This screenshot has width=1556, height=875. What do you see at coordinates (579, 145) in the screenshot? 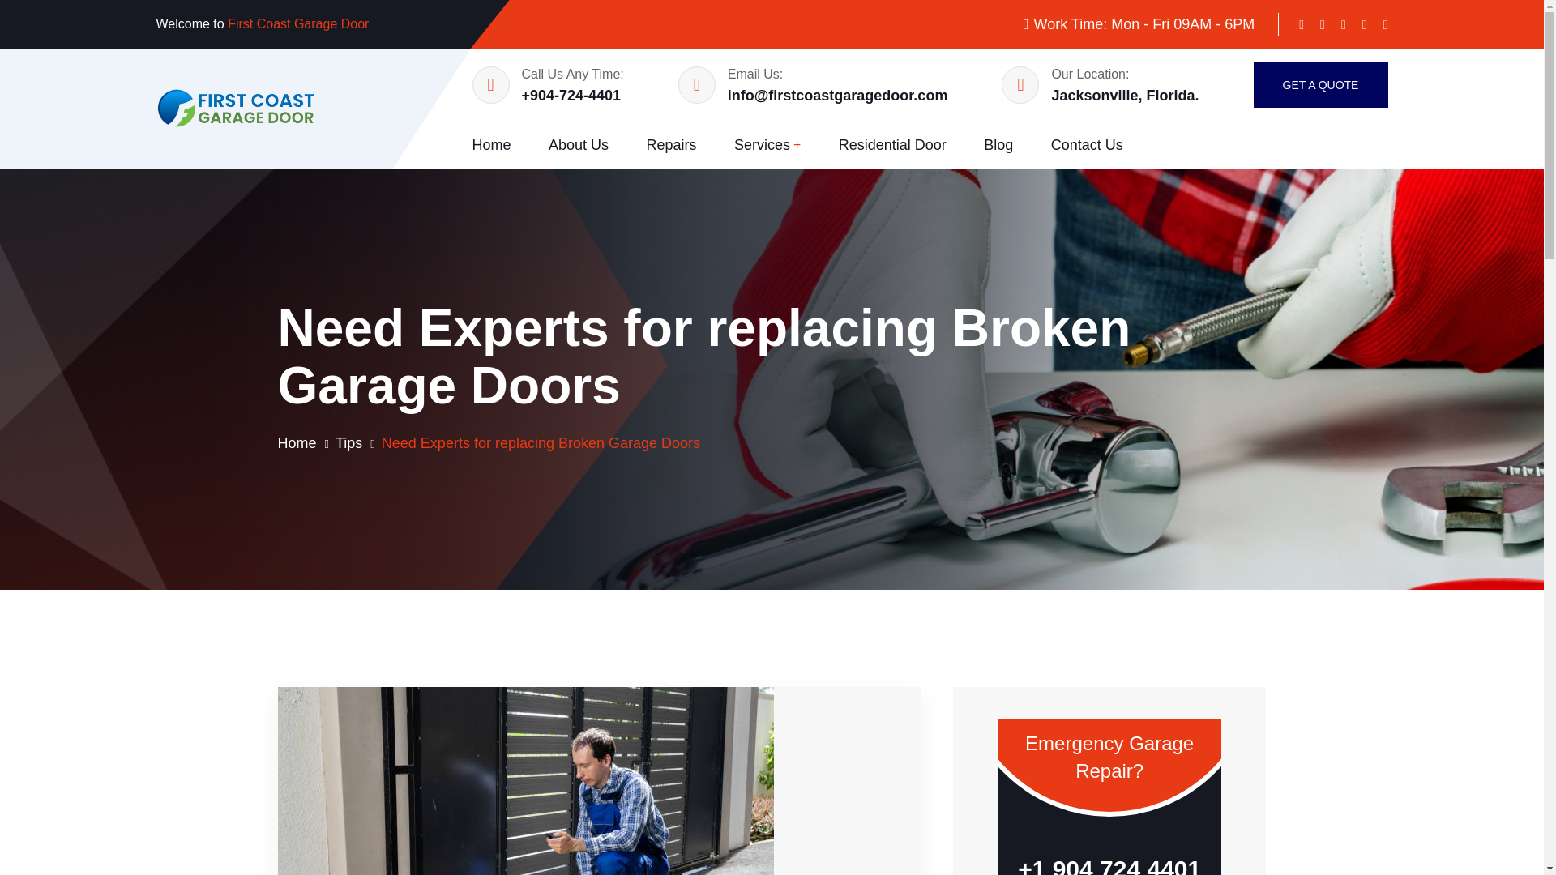
I see `About Us` at bounding box center [579, 145].